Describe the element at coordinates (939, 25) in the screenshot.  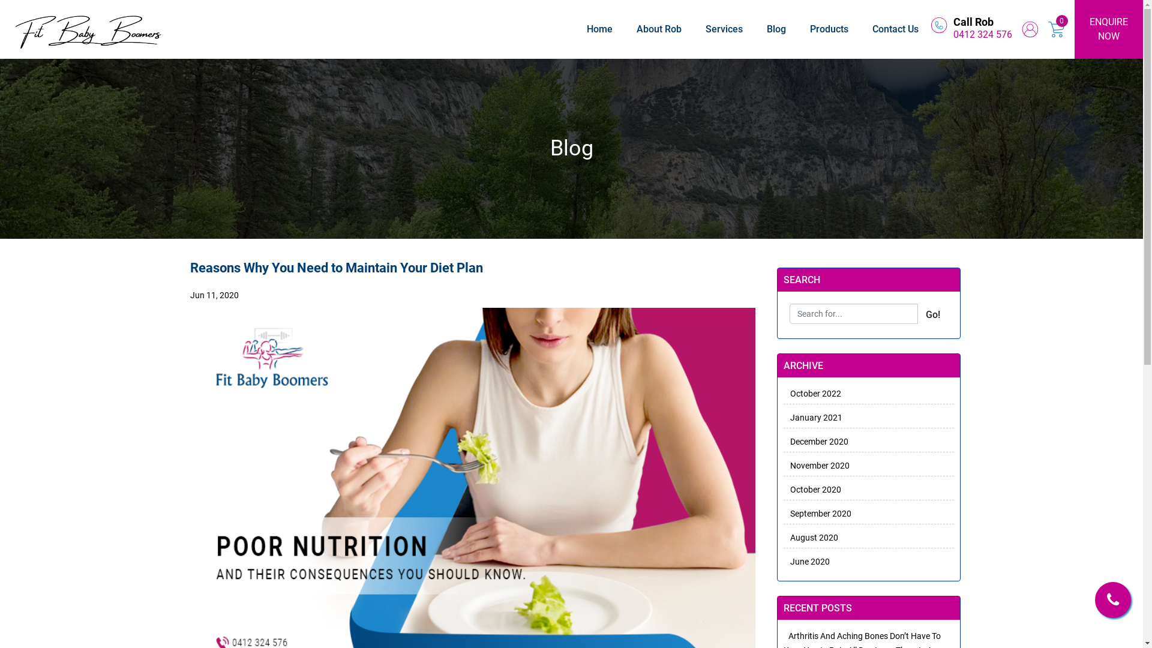
I see `Fitbabyboomers` at that location.